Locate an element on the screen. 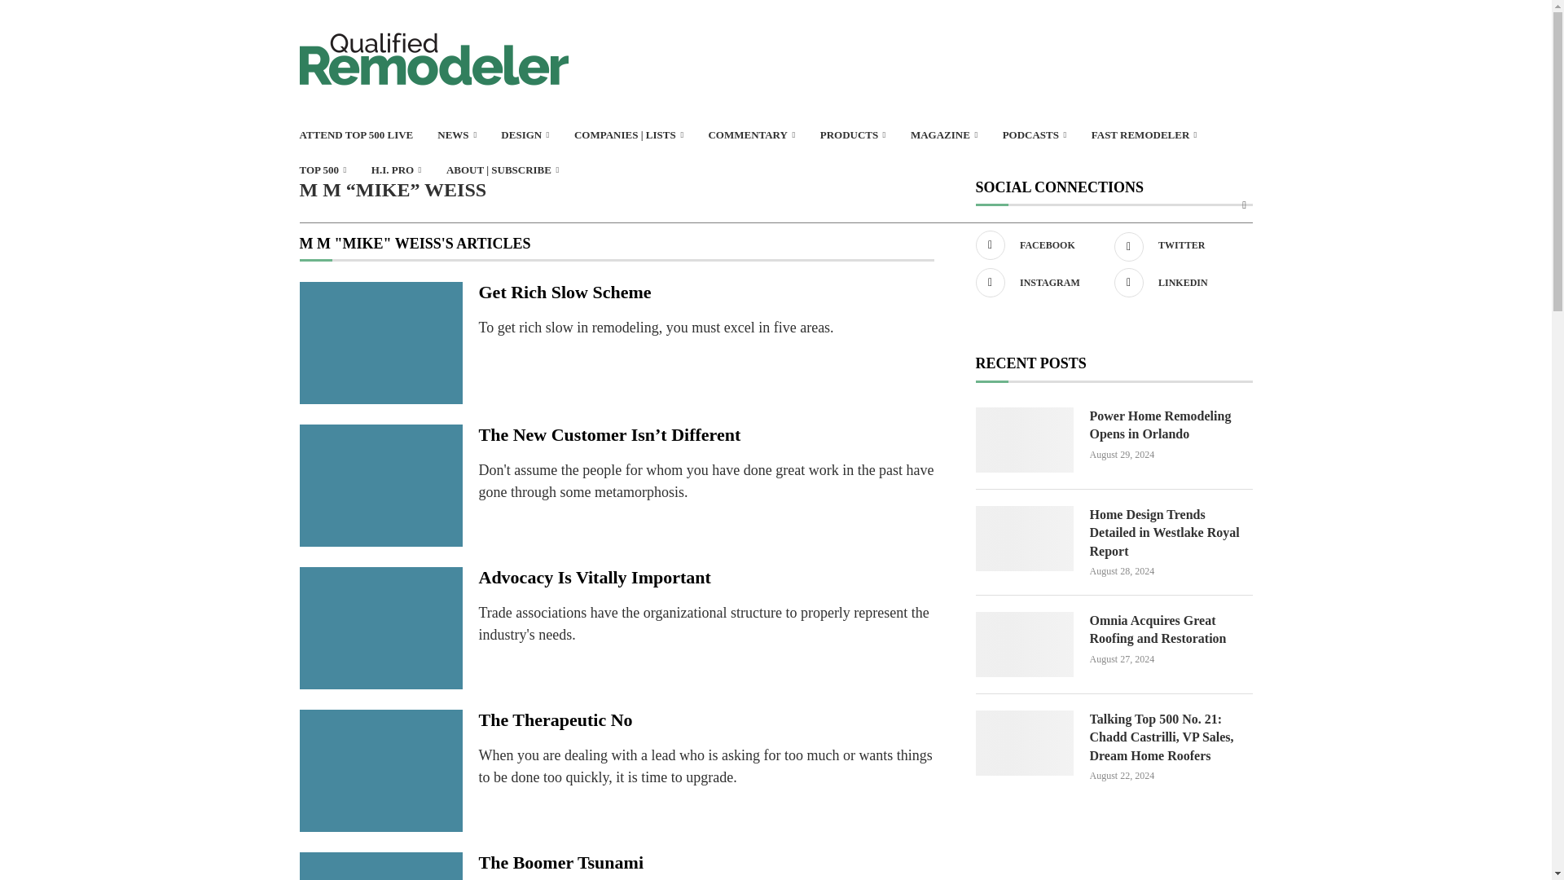 This screenshot has width=1564, height=880. COMMENTARY is located at coordinates (751, 135).